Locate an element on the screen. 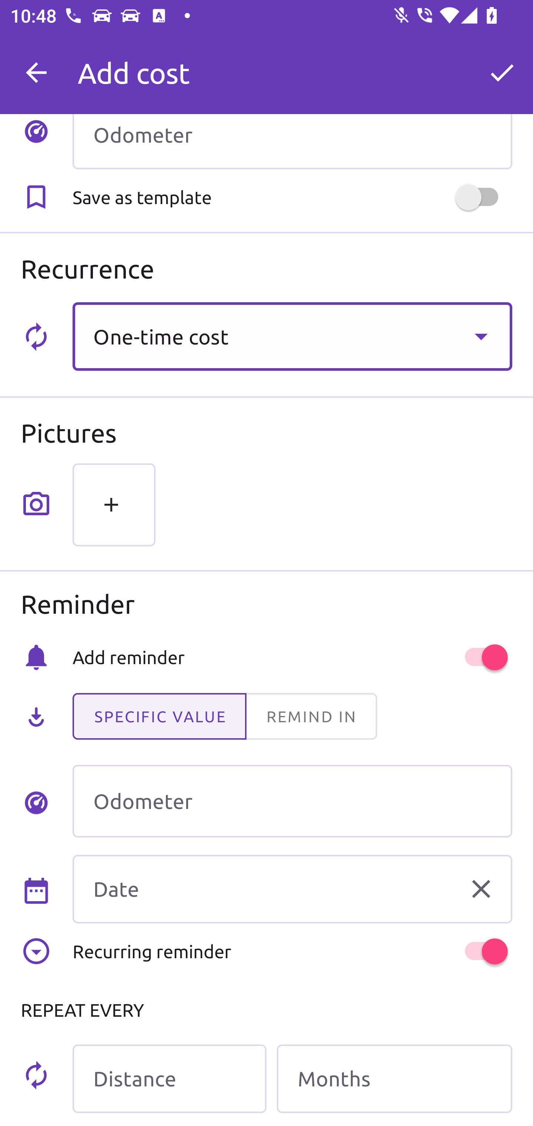 The width and height of the screenshot is (533, 1126). Distance is located at coordinates (170, 1079).